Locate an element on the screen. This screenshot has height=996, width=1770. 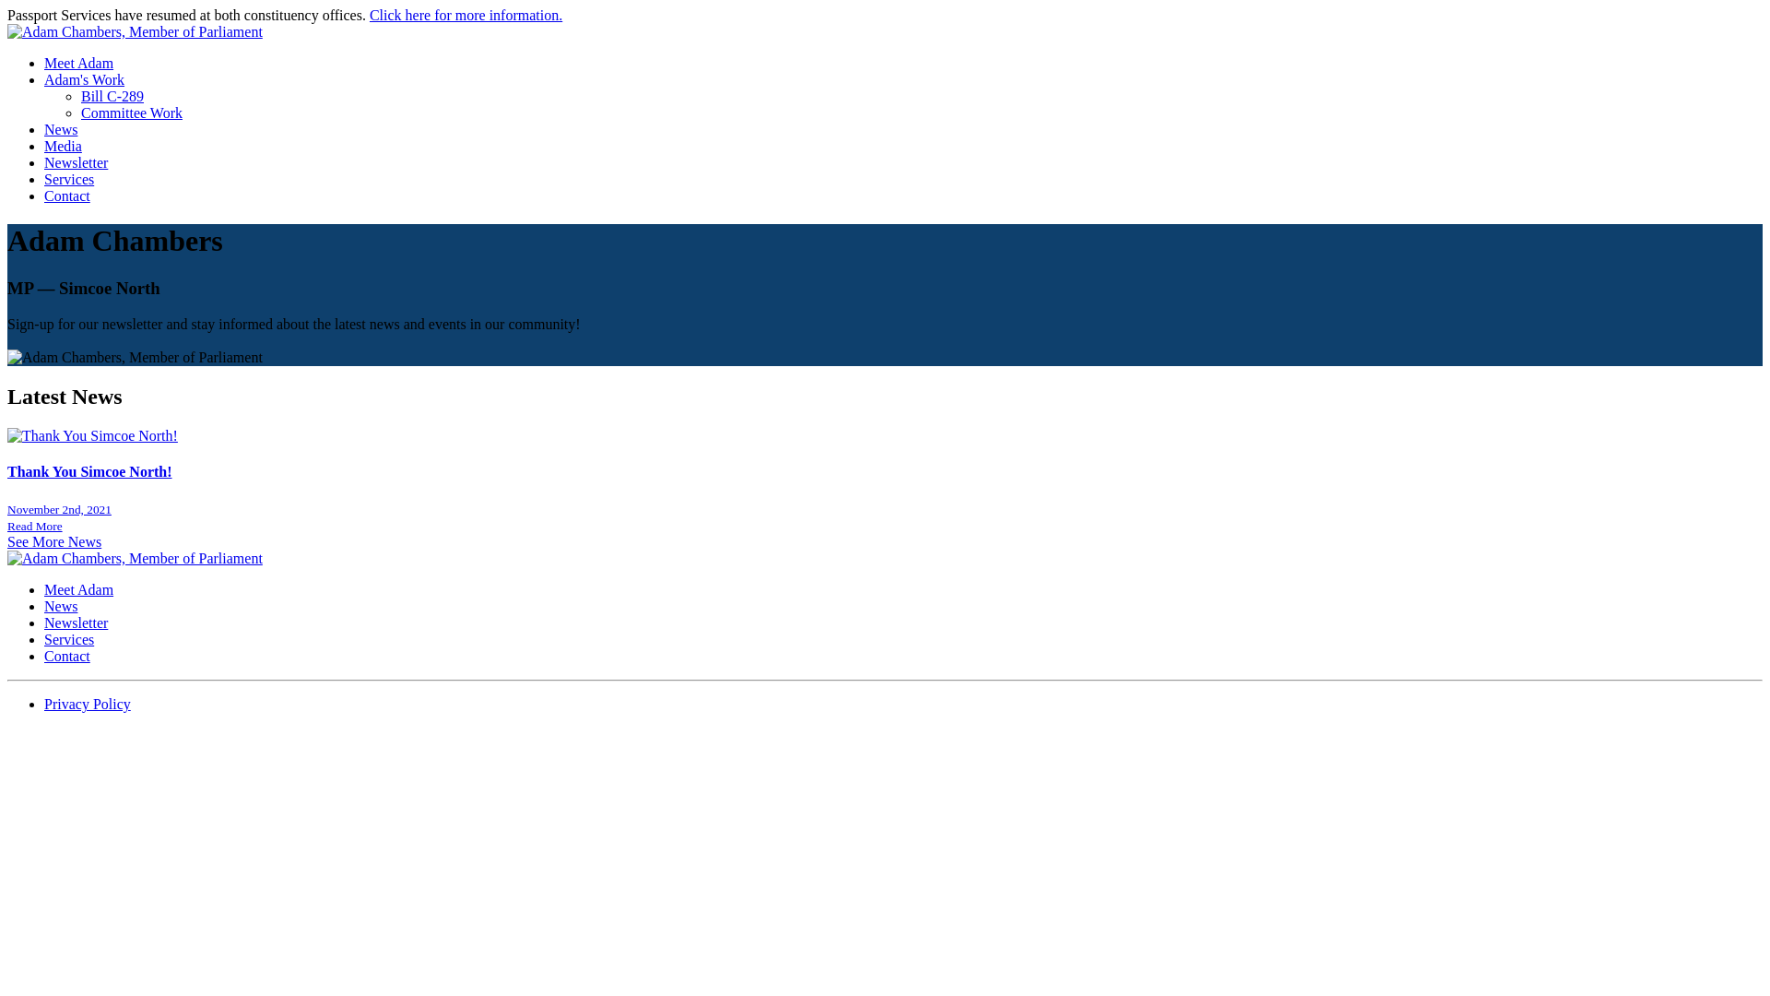
News is located at coordinates (61, 129).